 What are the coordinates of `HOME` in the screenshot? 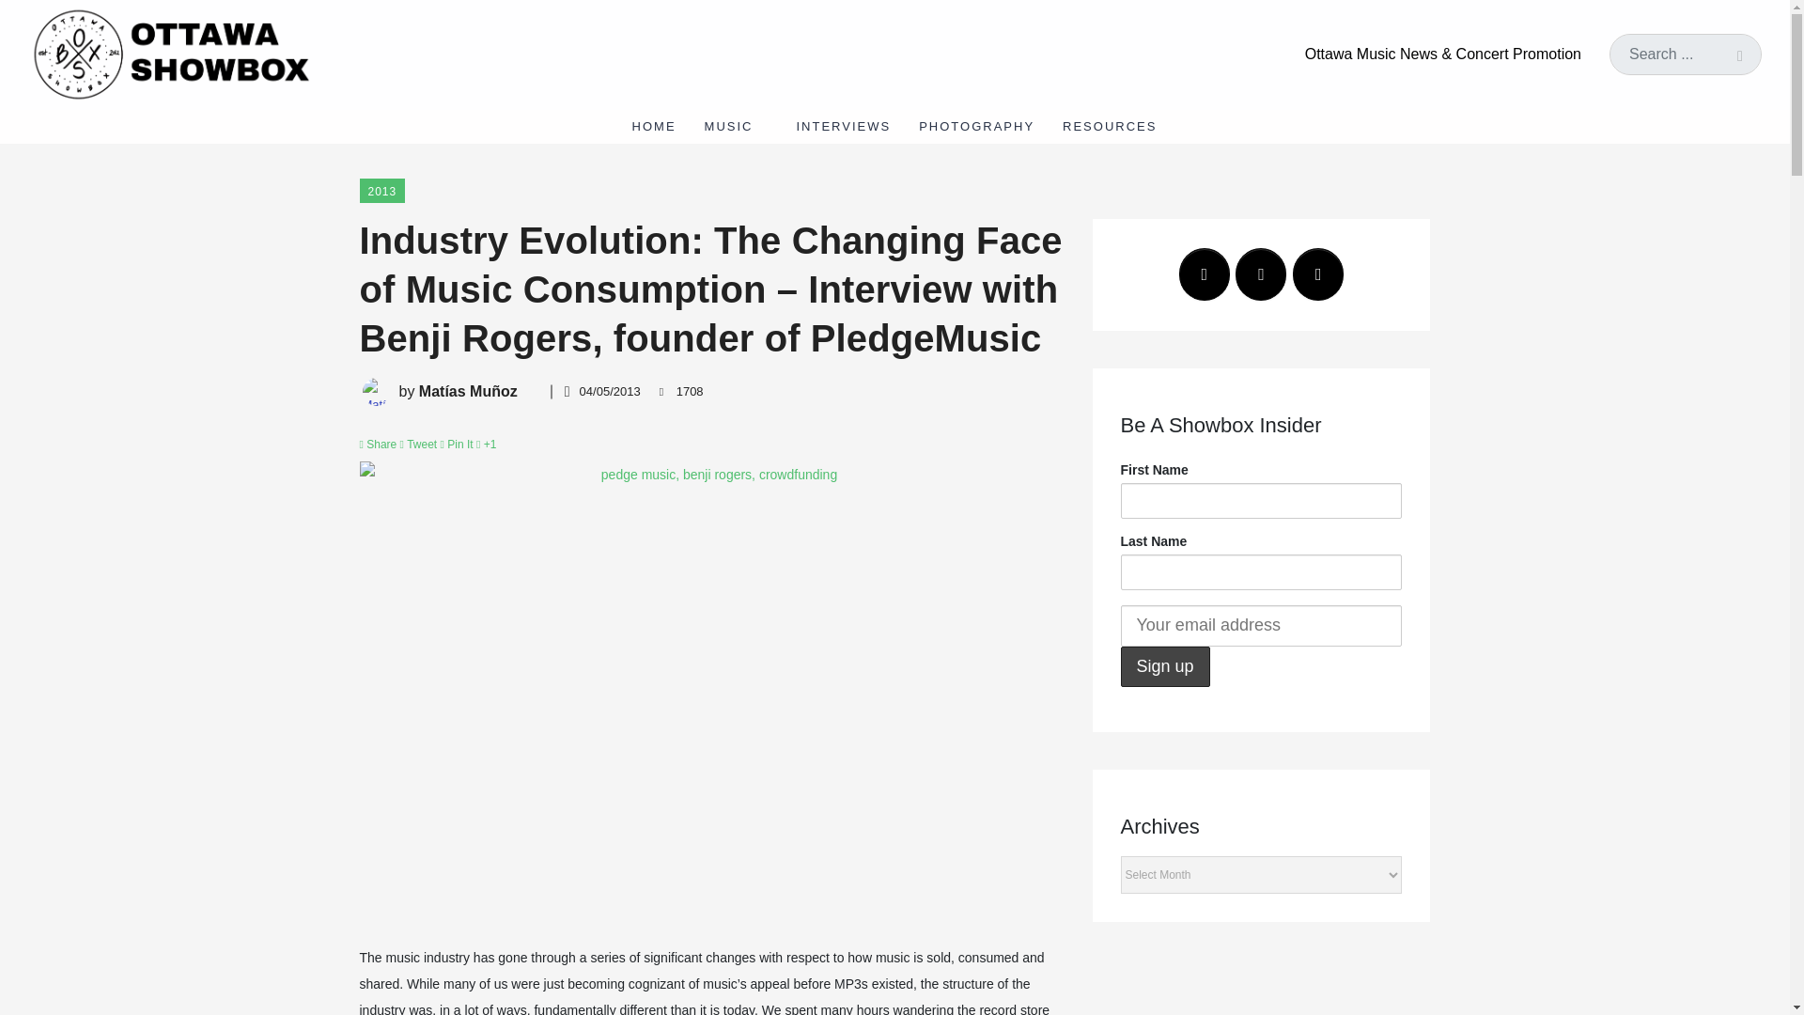 It's located at (654, 126).